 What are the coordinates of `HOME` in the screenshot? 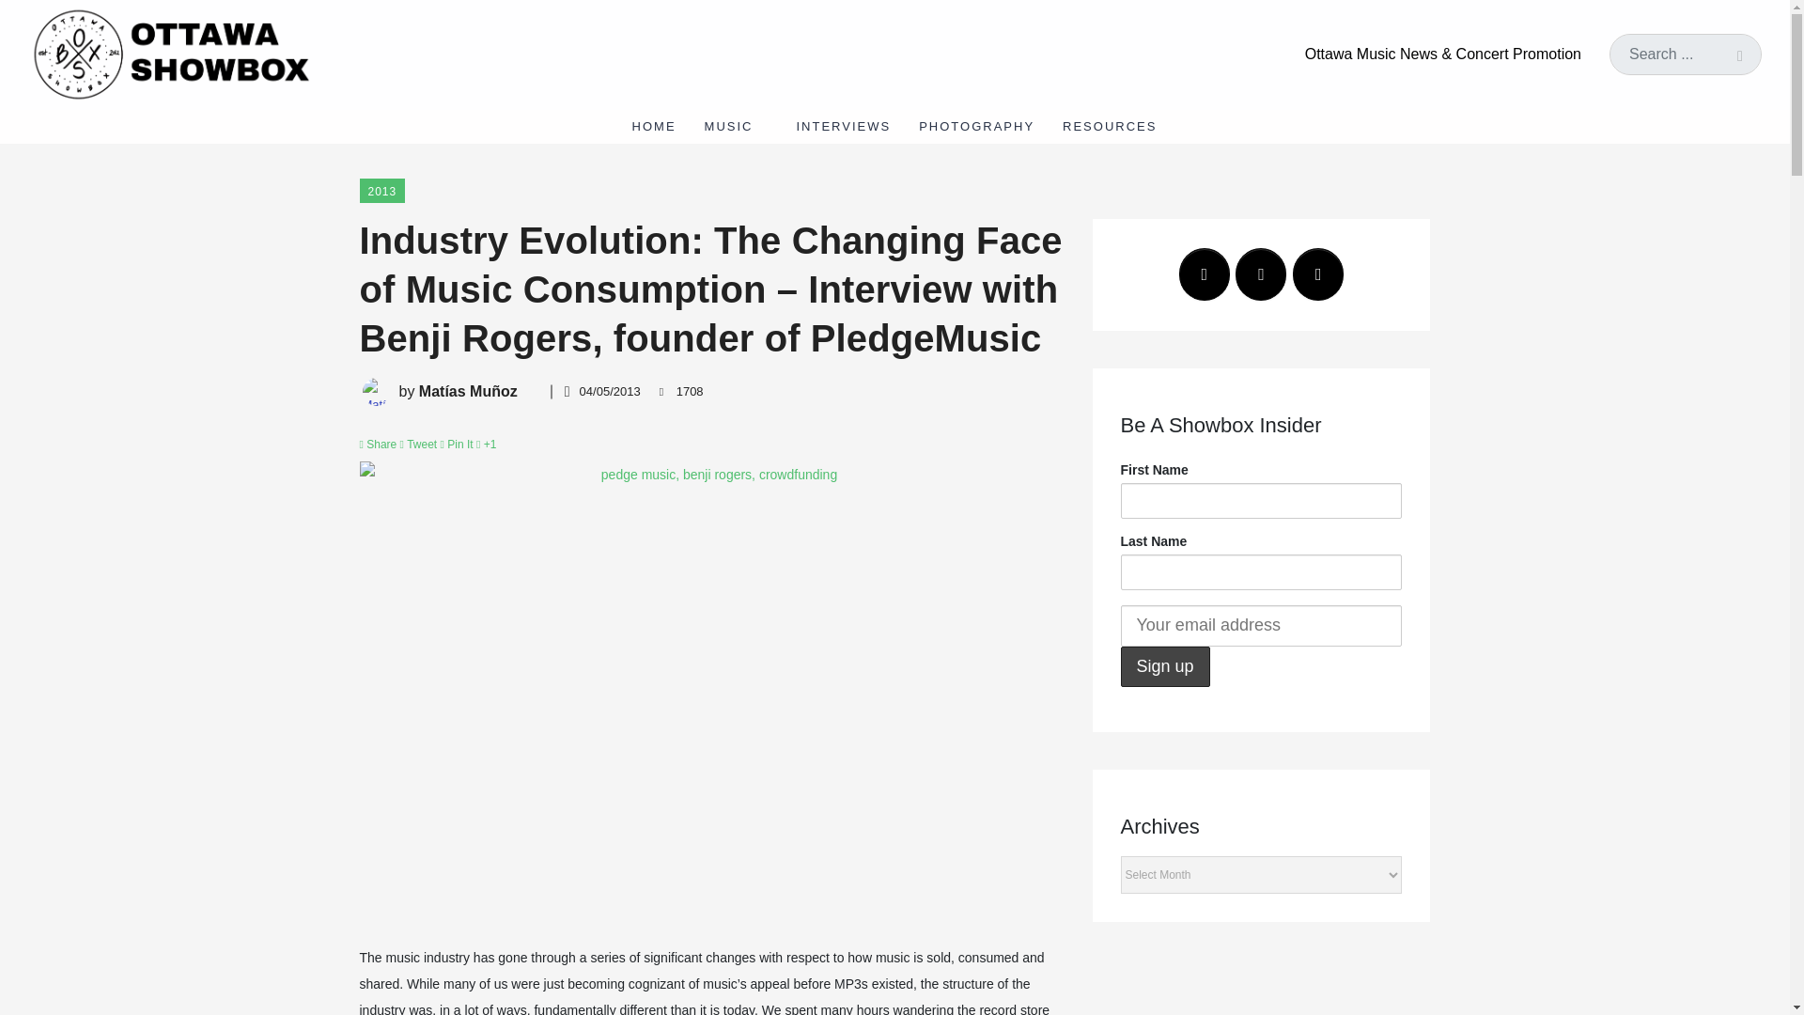 It's located at (654, 126).